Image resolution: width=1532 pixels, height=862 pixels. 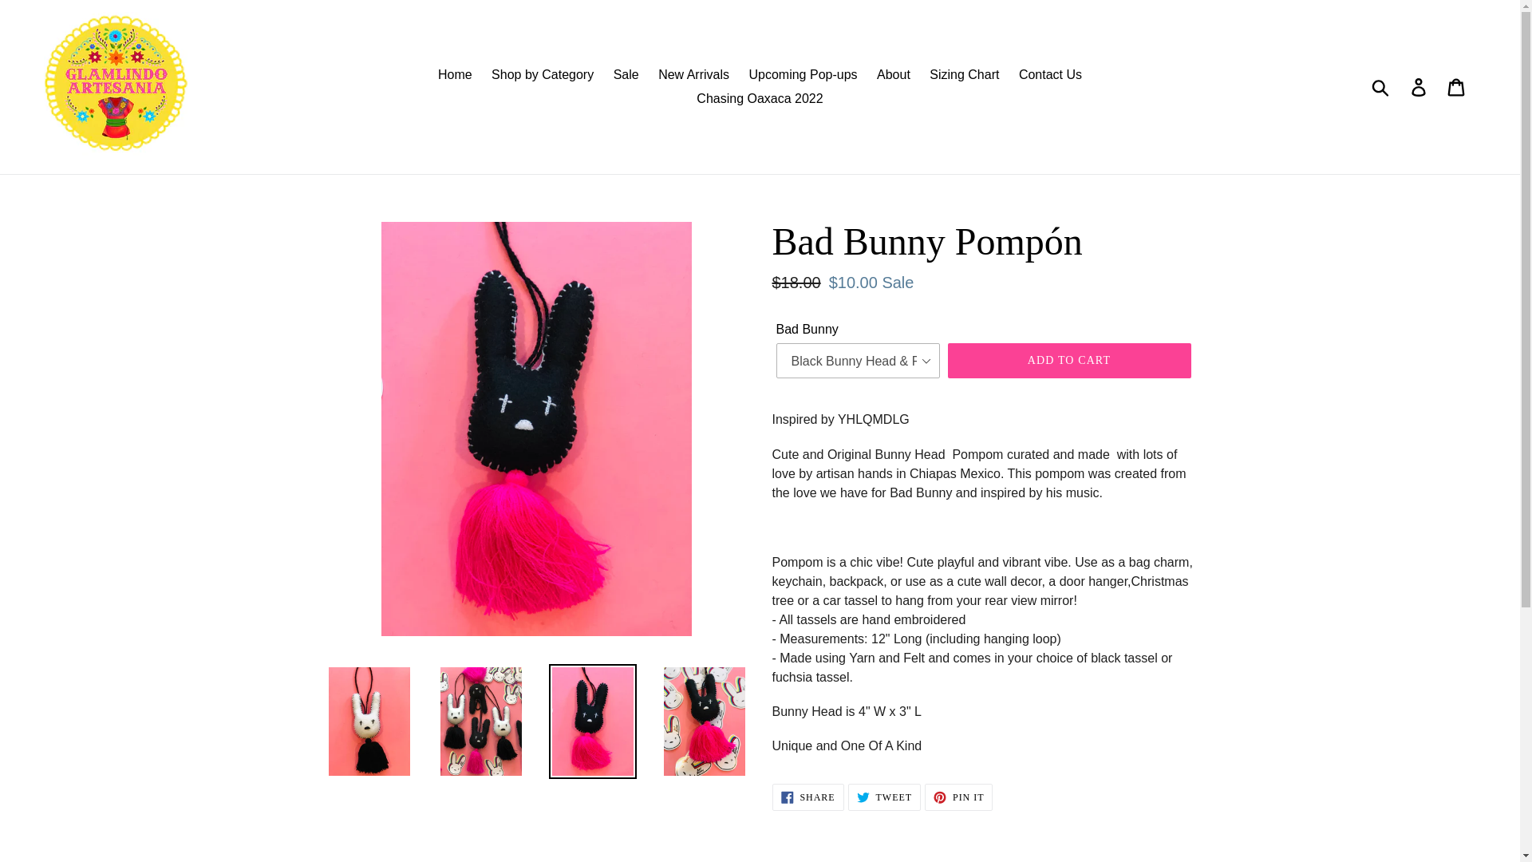 I want to click on Log in, so click(x=1050, y=75).